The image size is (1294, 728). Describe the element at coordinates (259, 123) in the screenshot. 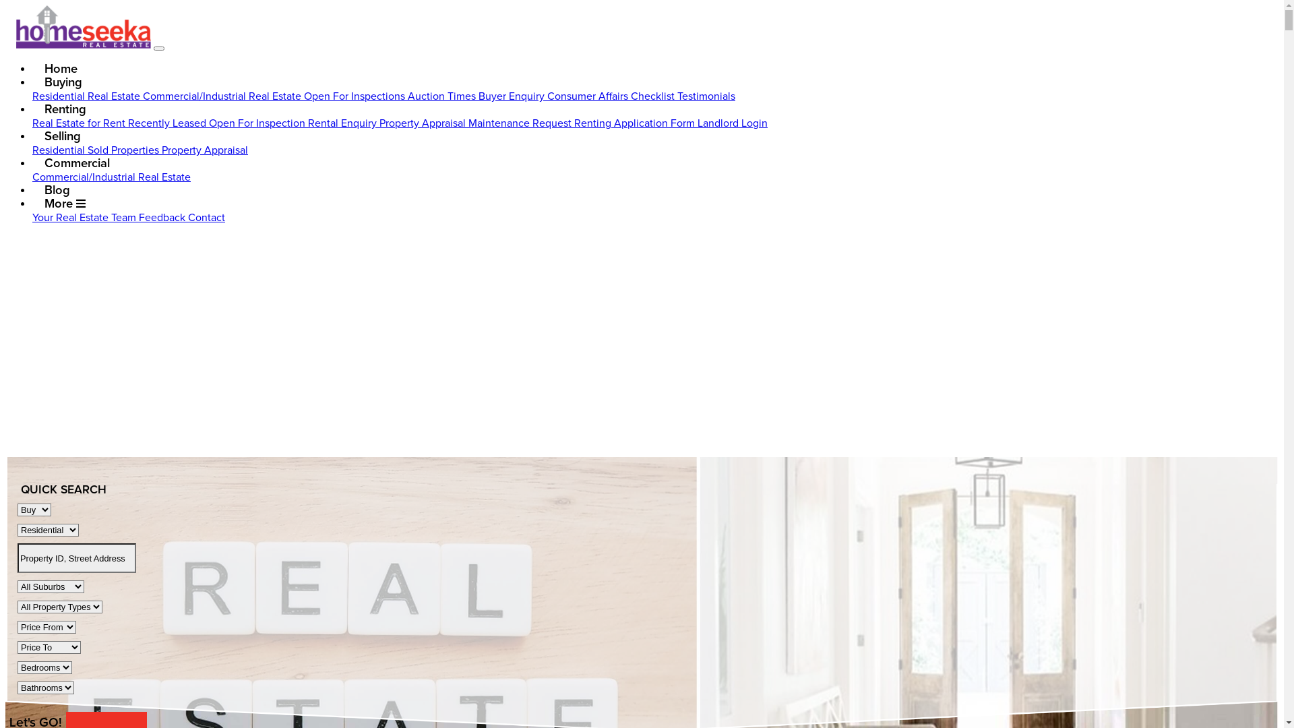

I see `Open For Inspection` at that location.